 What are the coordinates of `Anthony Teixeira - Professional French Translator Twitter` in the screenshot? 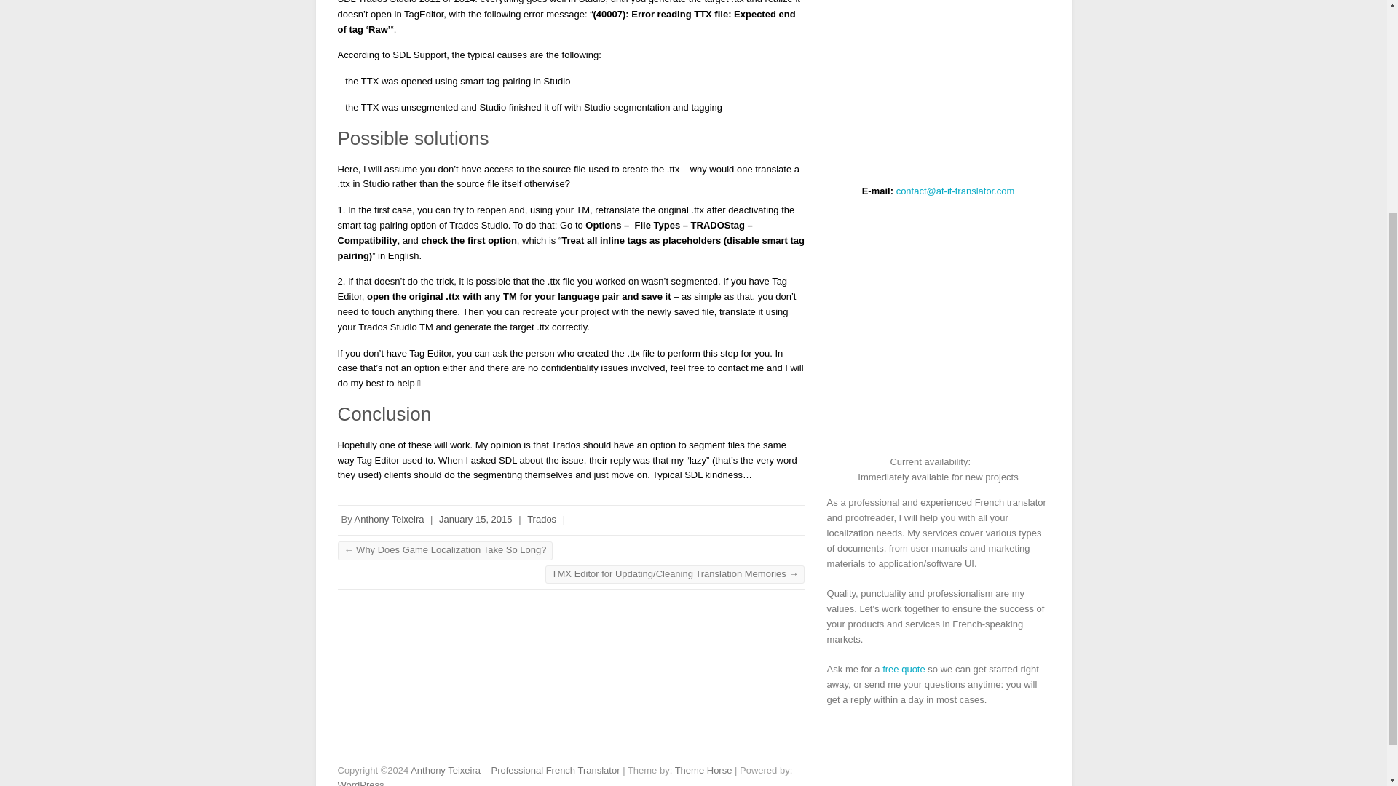 It's located at (1016, 770).